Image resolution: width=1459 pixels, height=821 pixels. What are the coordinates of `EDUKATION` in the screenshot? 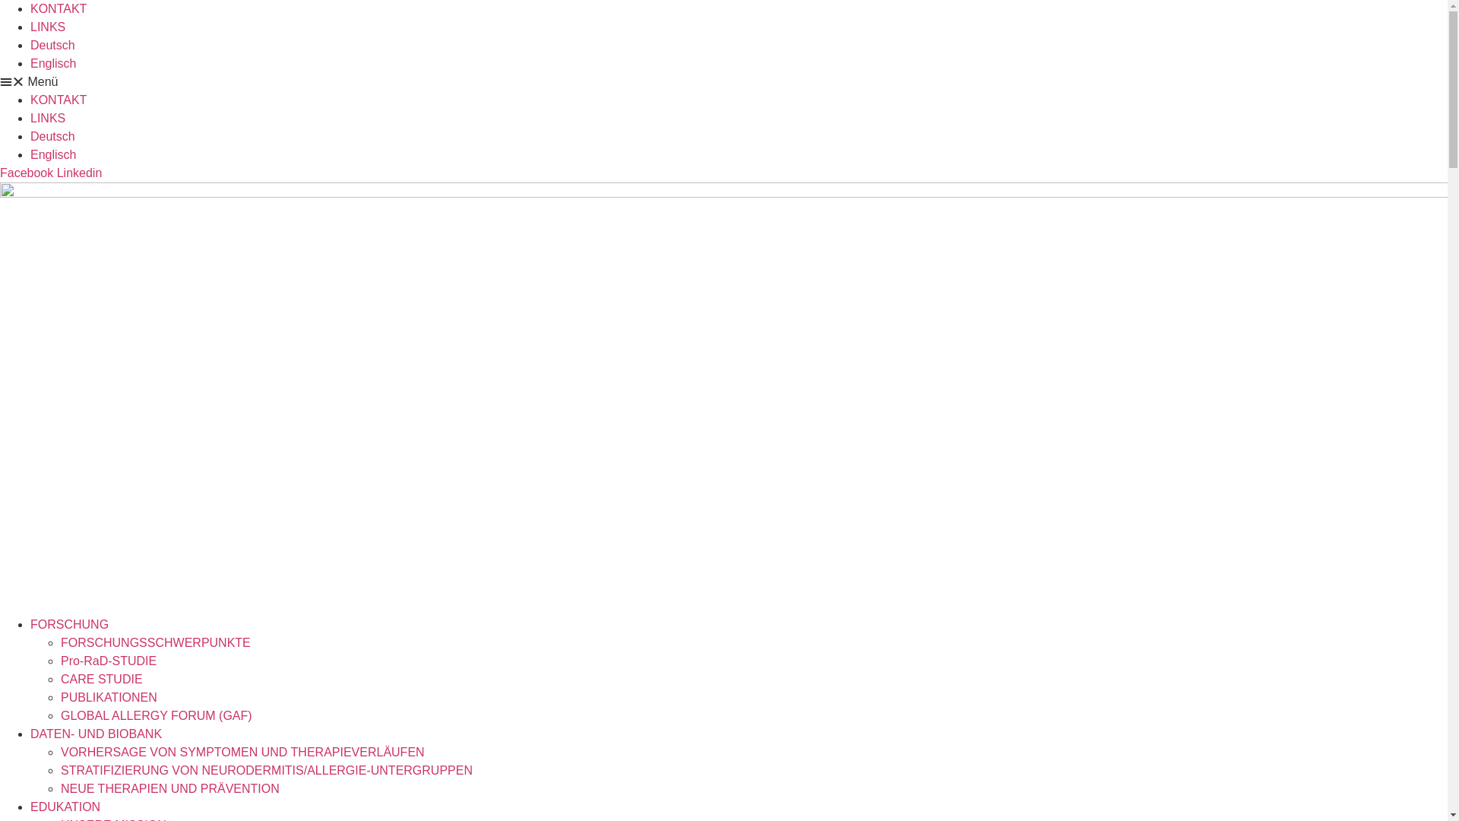 It's located at (65, 807).